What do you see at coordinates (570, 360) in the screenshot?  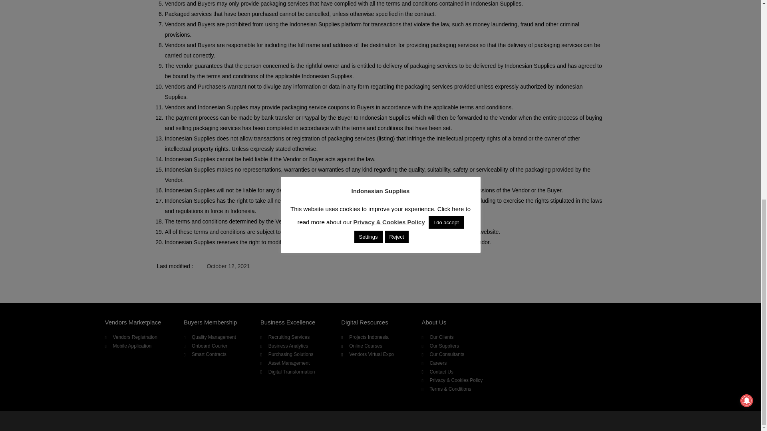 I see `Sampoerna Strategic Square` at bounding box center [570, 360].